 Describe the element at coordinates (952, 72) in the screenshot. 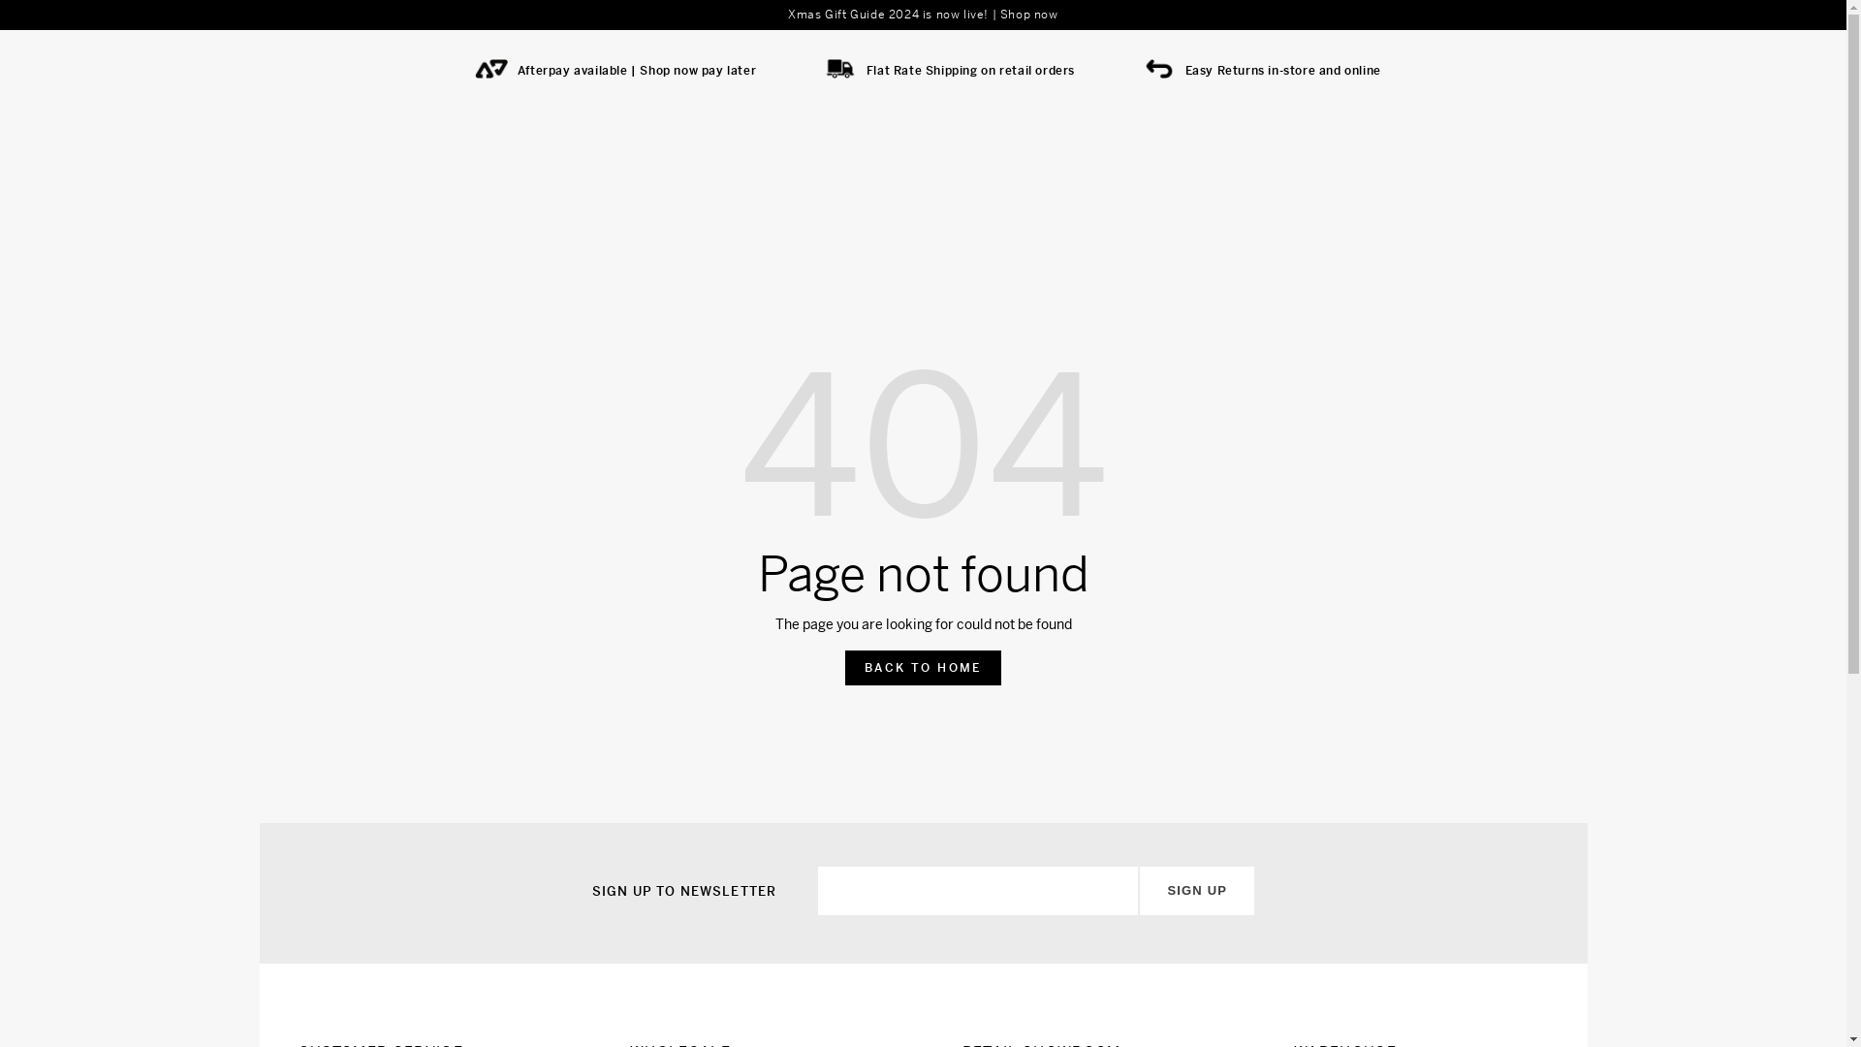

I see `Shipping` at that location.